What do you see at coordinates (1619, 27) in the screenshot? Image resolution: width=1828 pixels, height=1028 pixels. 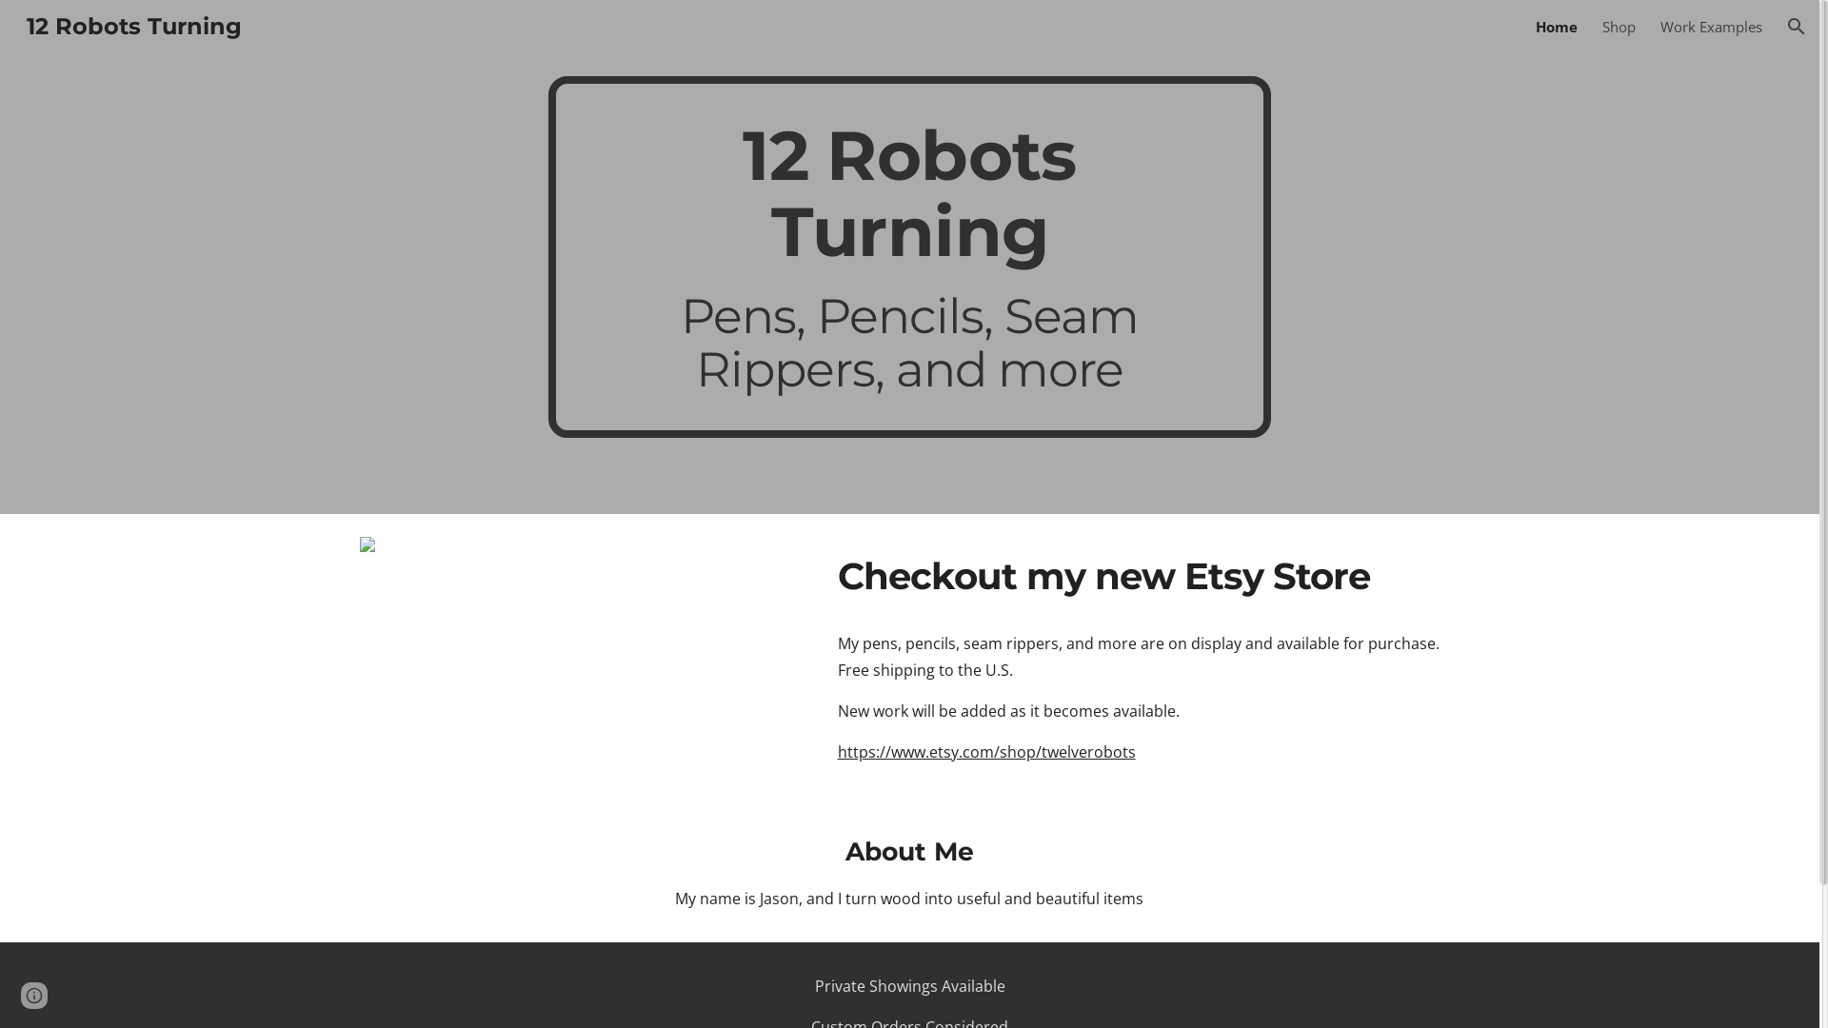 I see `Shop` at bounding box center [1619, 27].